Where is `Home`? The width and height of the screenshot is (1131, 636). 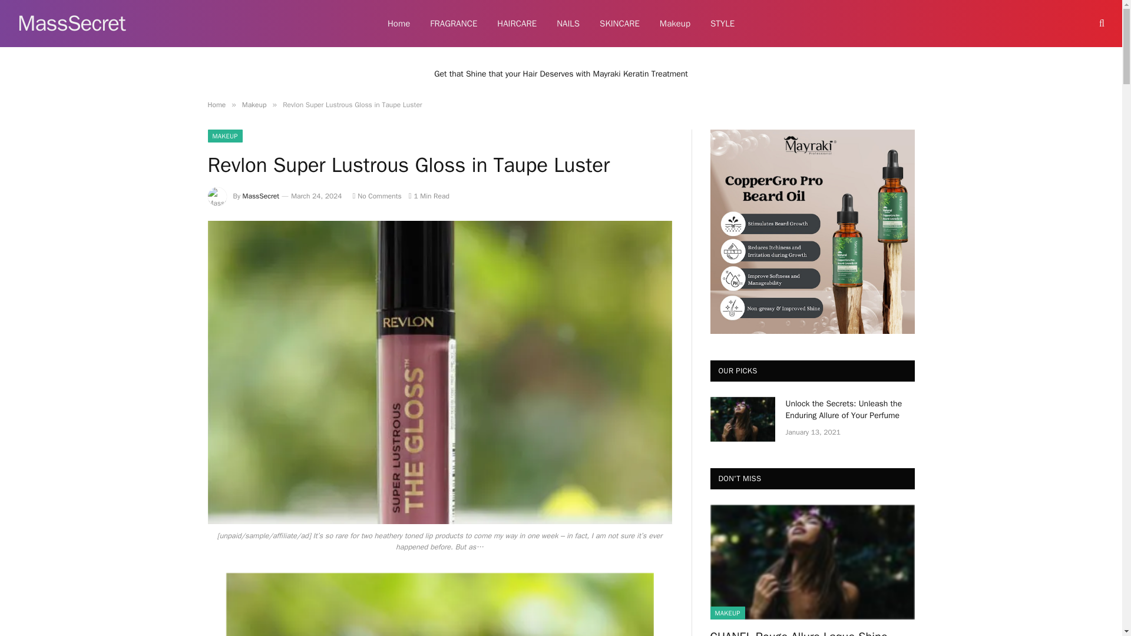
Home is located at coordinates (398, 24).